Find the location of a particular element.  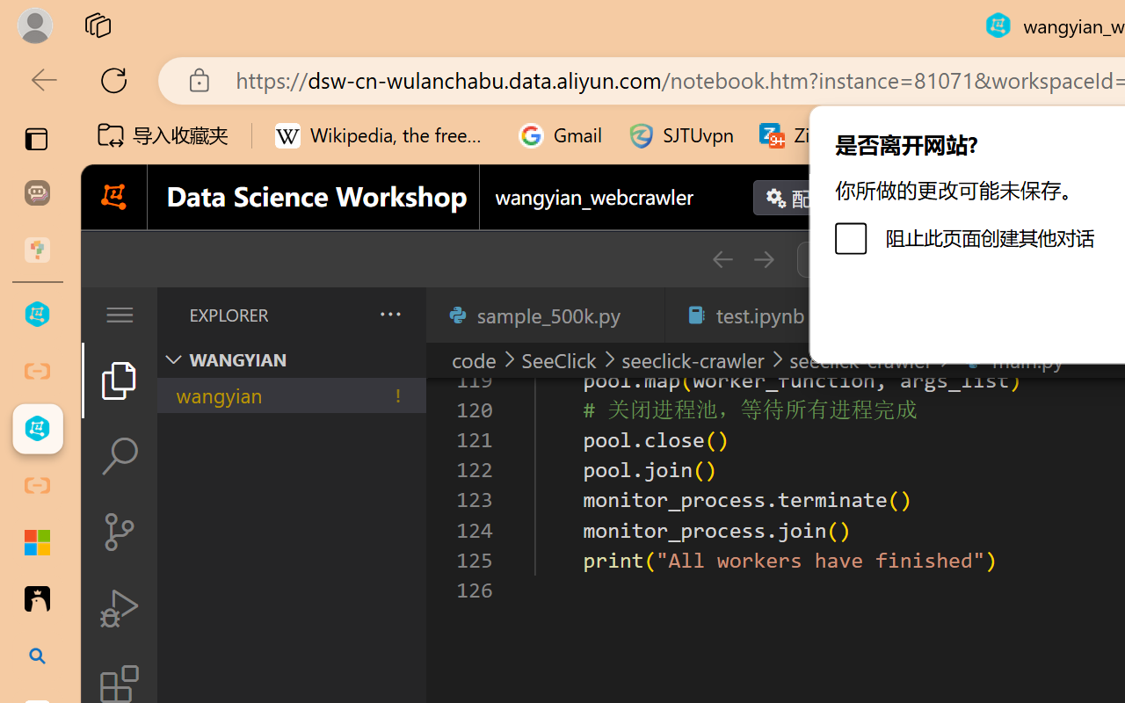

Search (Ctrl+Shift+F) is located at coordinates (120, 456).